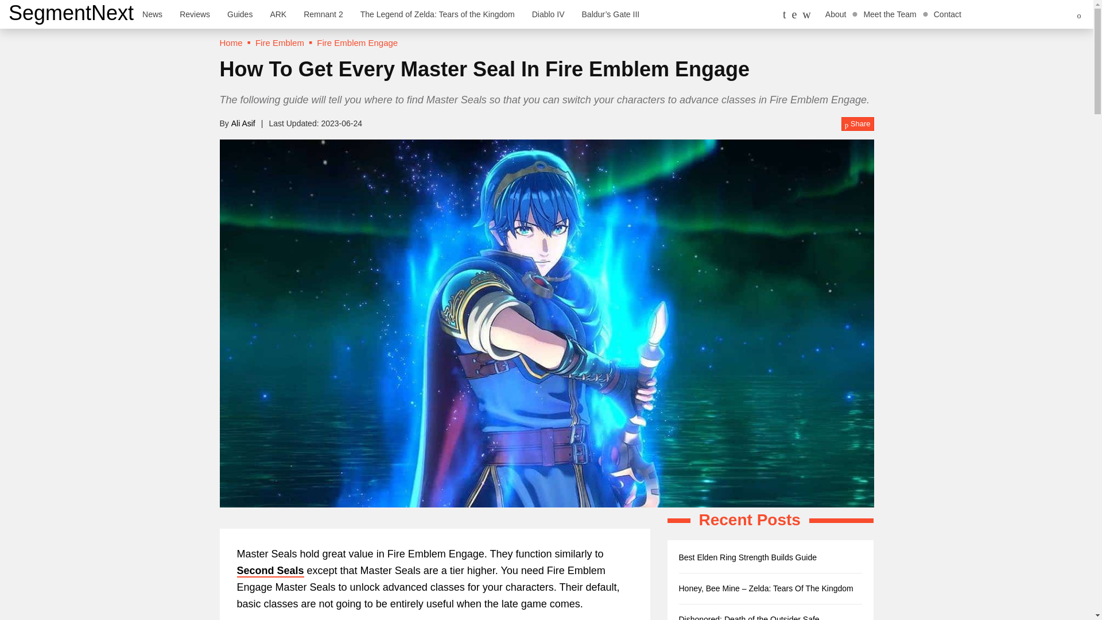  What do you see at coordinates (278, 14) in the screenshot?
I see `ARK` at bounding box center [278, 14].